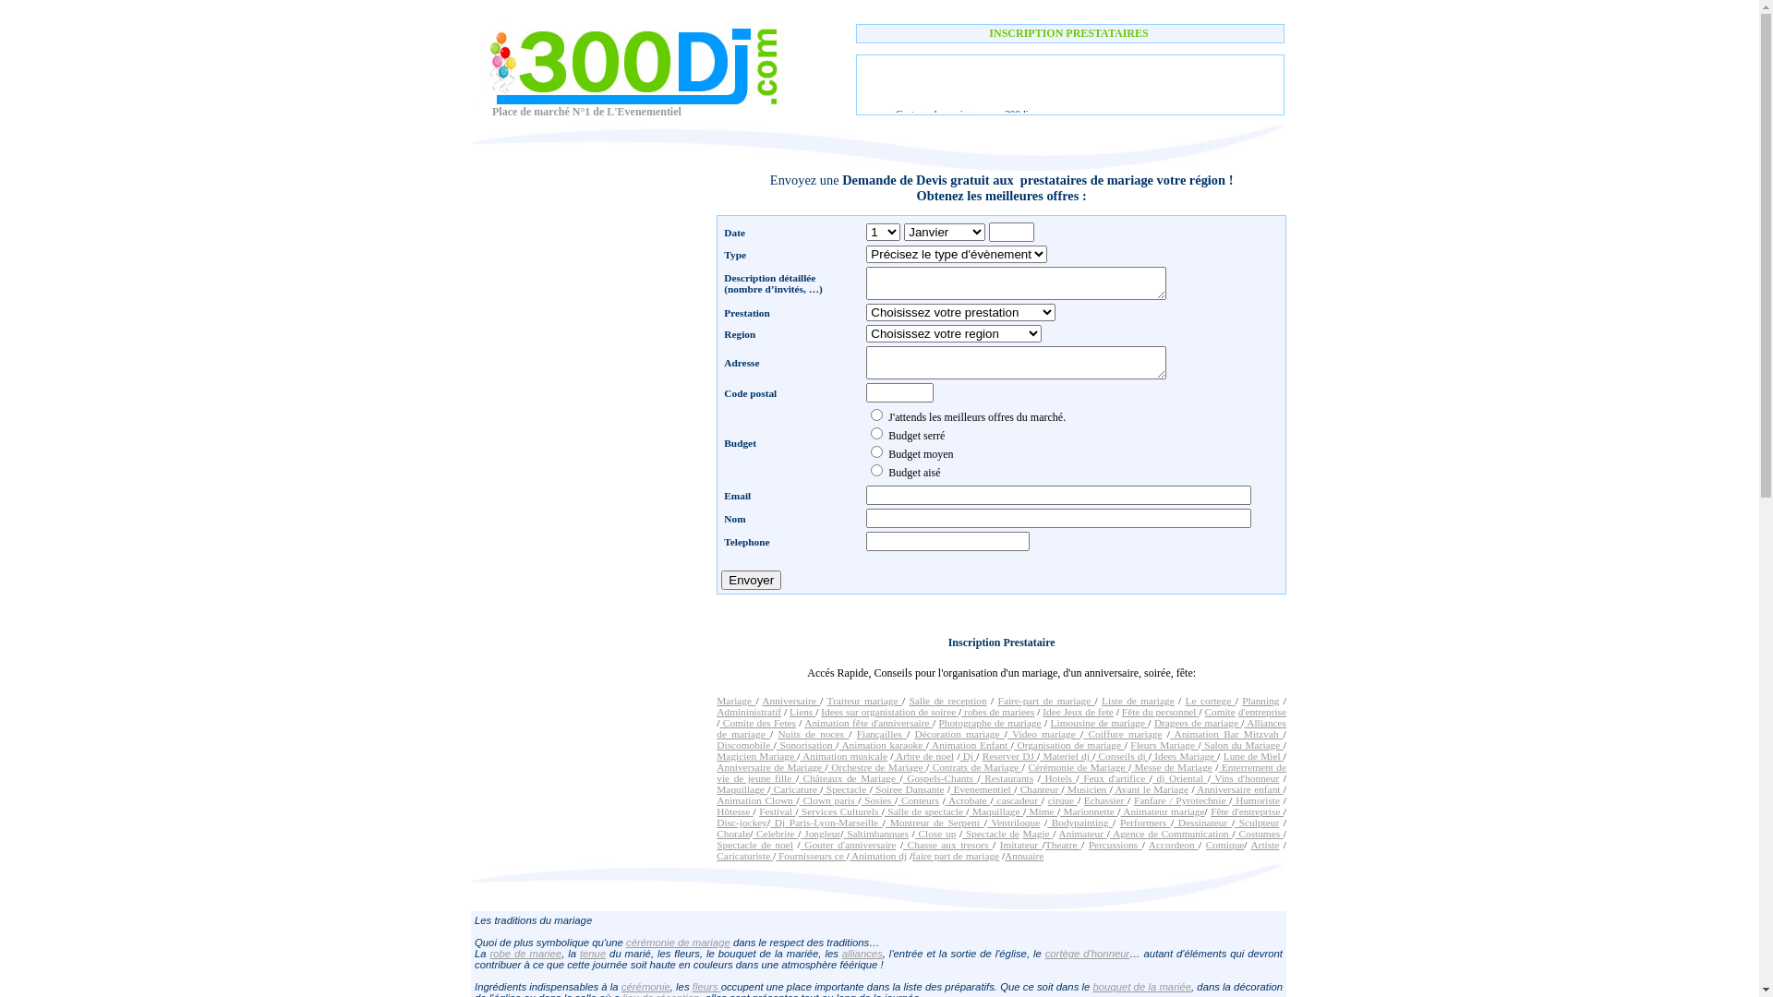  I want to click on Anniversaire, so click(790, 701).